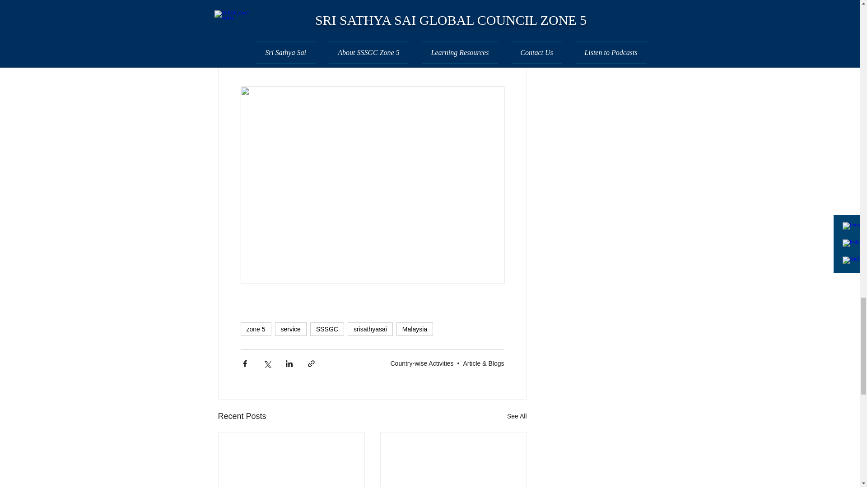  What do you see at coordinates (255, 329) in the screenshot?
I see `zone 5` at bounding box center [255, 329].